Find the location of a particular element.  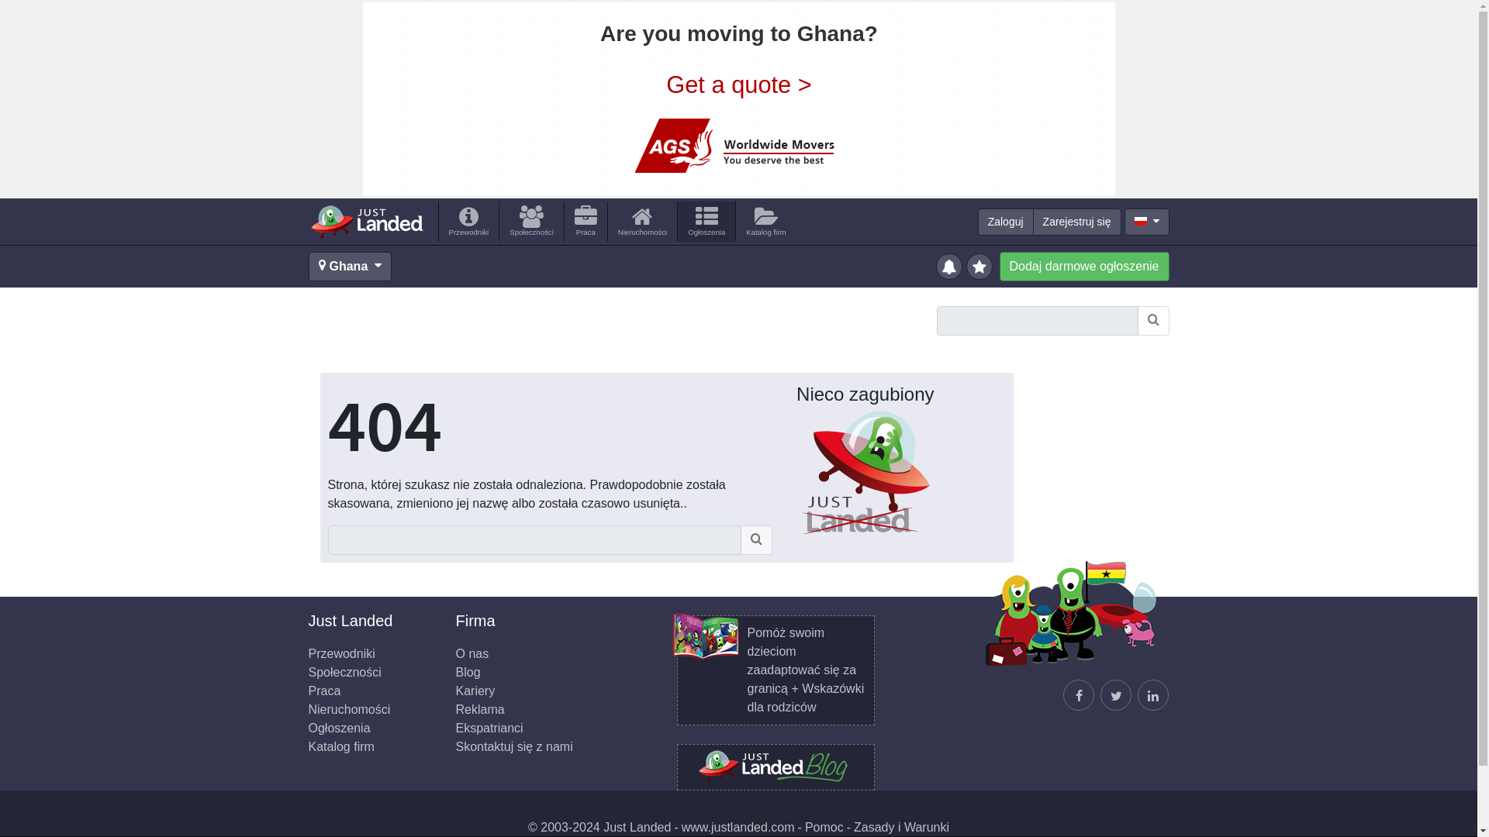

Ghana is located at coordinates (351, 267).